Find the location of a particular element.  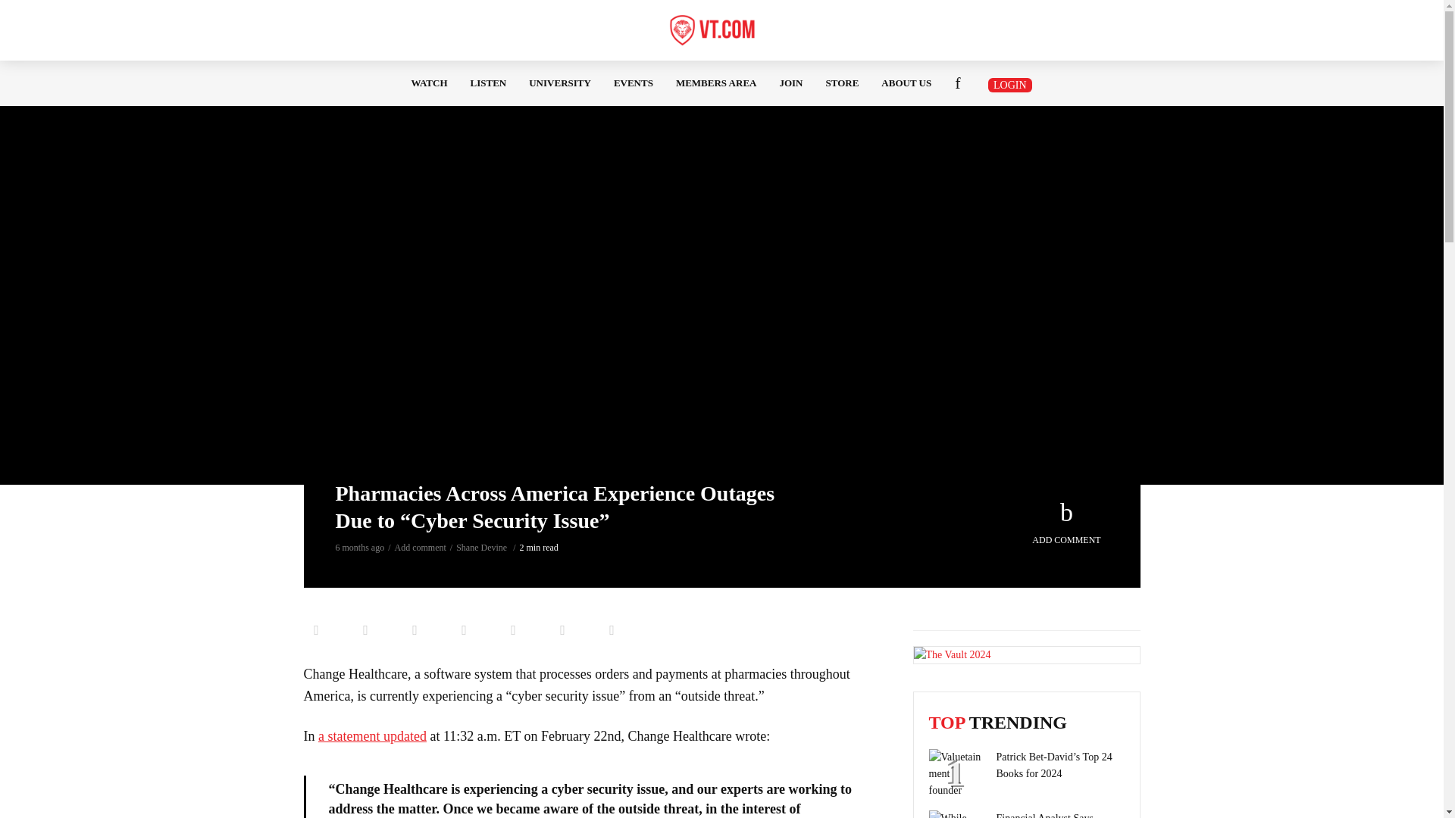

UNIVERSITY is located at coordinates (559, 83).